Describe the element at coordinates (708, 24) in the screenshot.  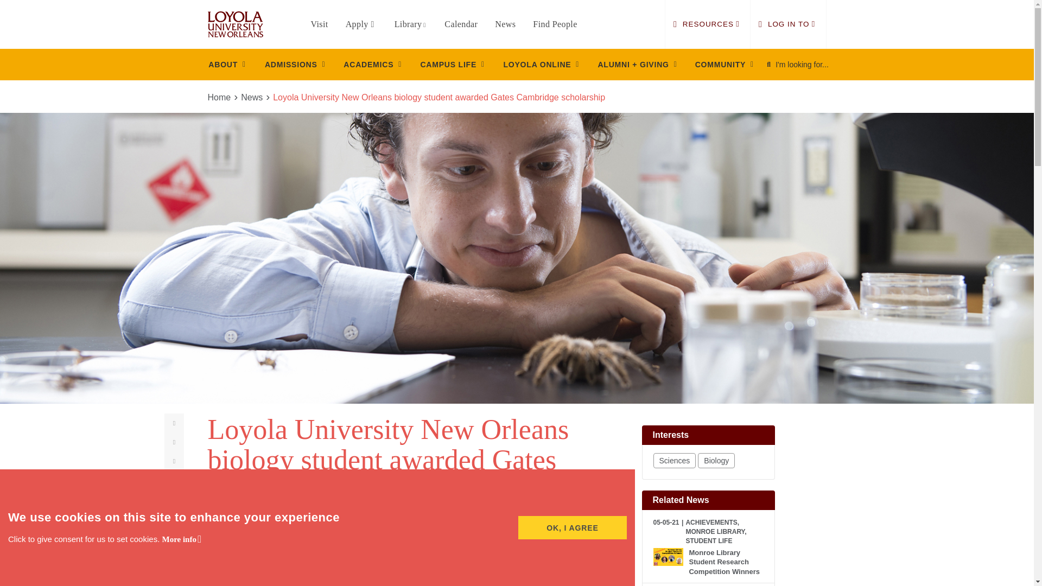
I see `RESOURCES` at that location.